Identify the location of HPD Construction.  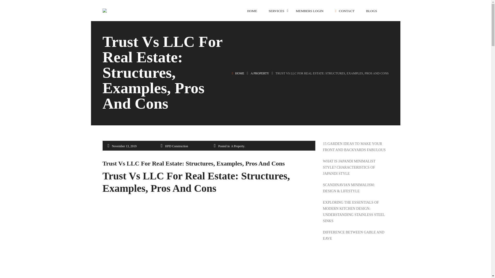
(176, 146).